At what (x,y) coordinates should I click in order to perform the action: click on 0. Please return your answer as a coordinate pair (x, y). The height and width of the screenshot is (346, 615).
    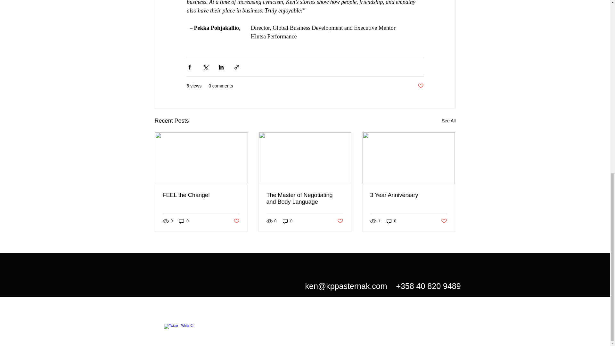
    Looking at the image, I should click on (391, 221).